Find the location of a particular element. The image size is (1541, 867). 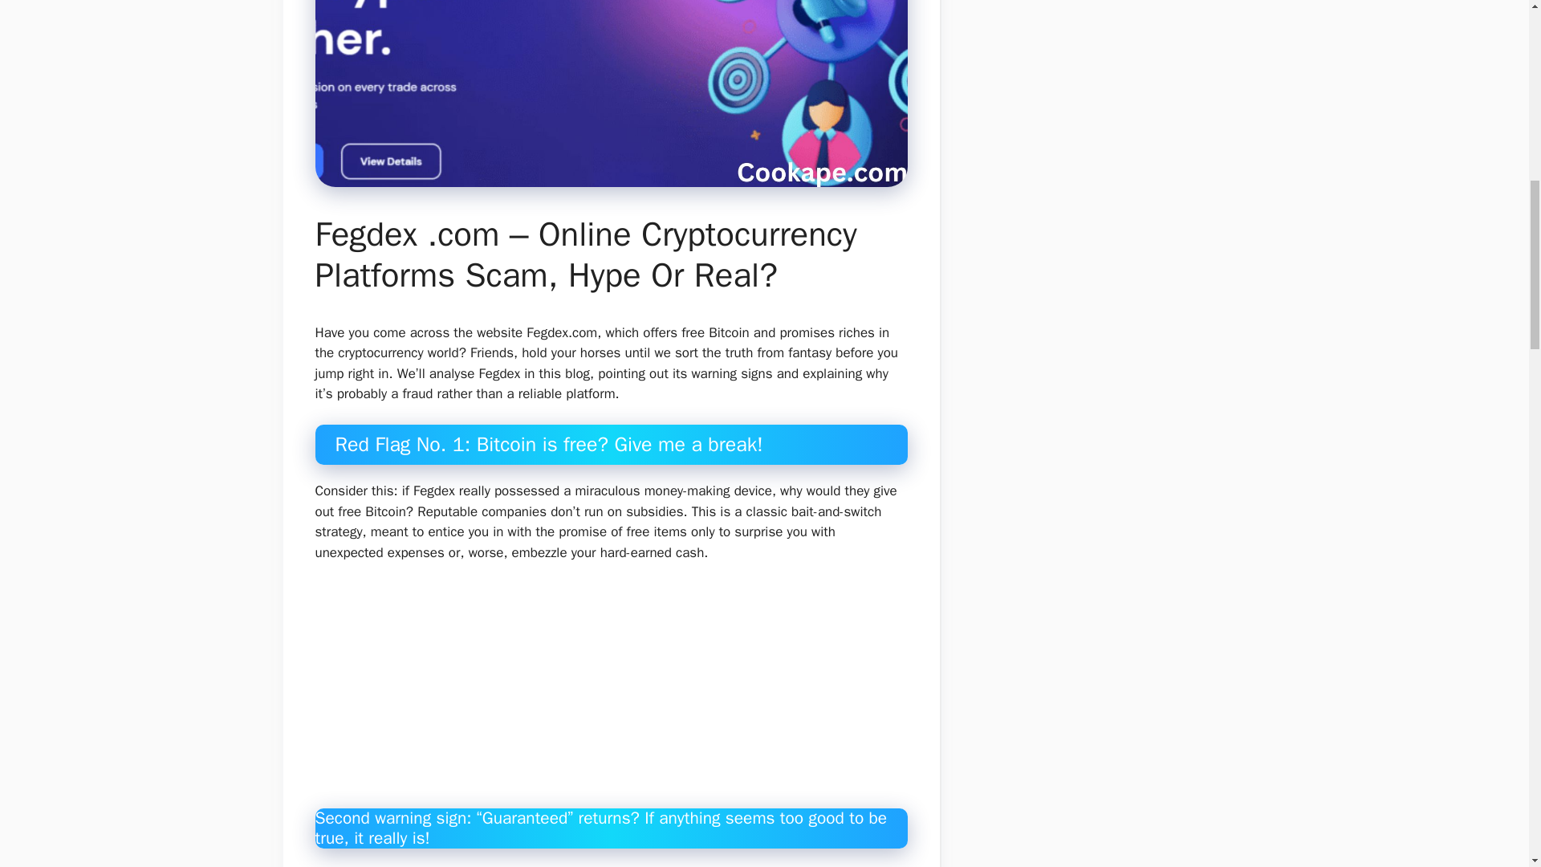

Scroll back to top is located at coordinates (1489, 762).